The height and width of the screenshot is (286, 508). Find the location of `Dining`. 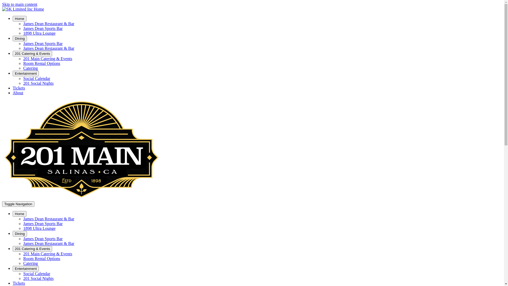

Dining is located at coordinates (20, 234).